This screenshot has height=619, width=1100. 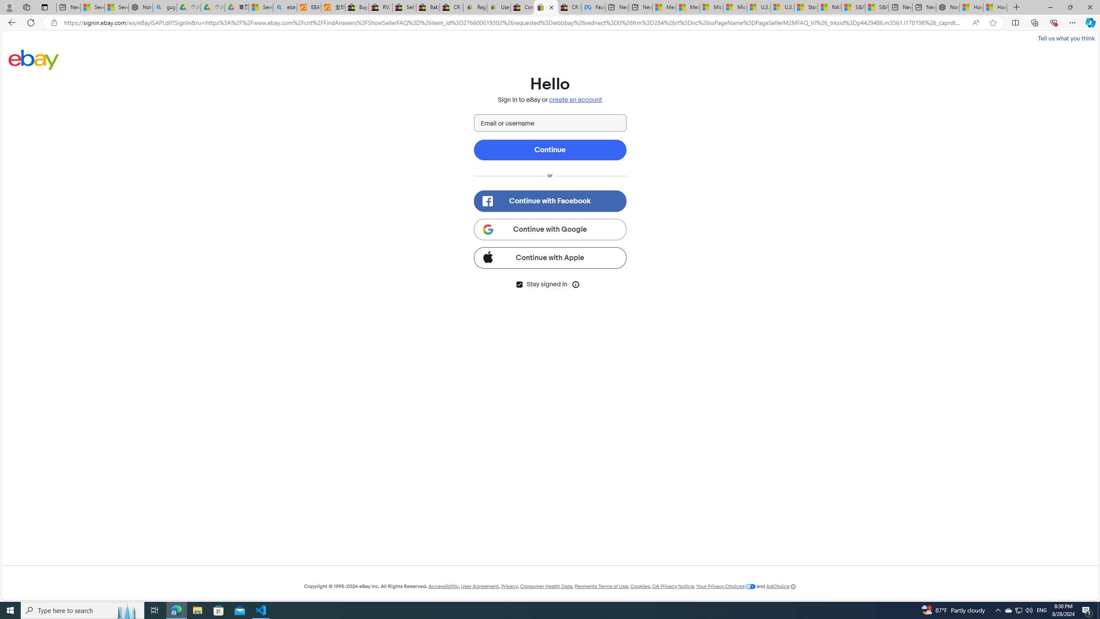 What do you see at coordinates (673, 586) in the screenshot?
I see `CA Privacy Notice` at bounding box center [673, 586].